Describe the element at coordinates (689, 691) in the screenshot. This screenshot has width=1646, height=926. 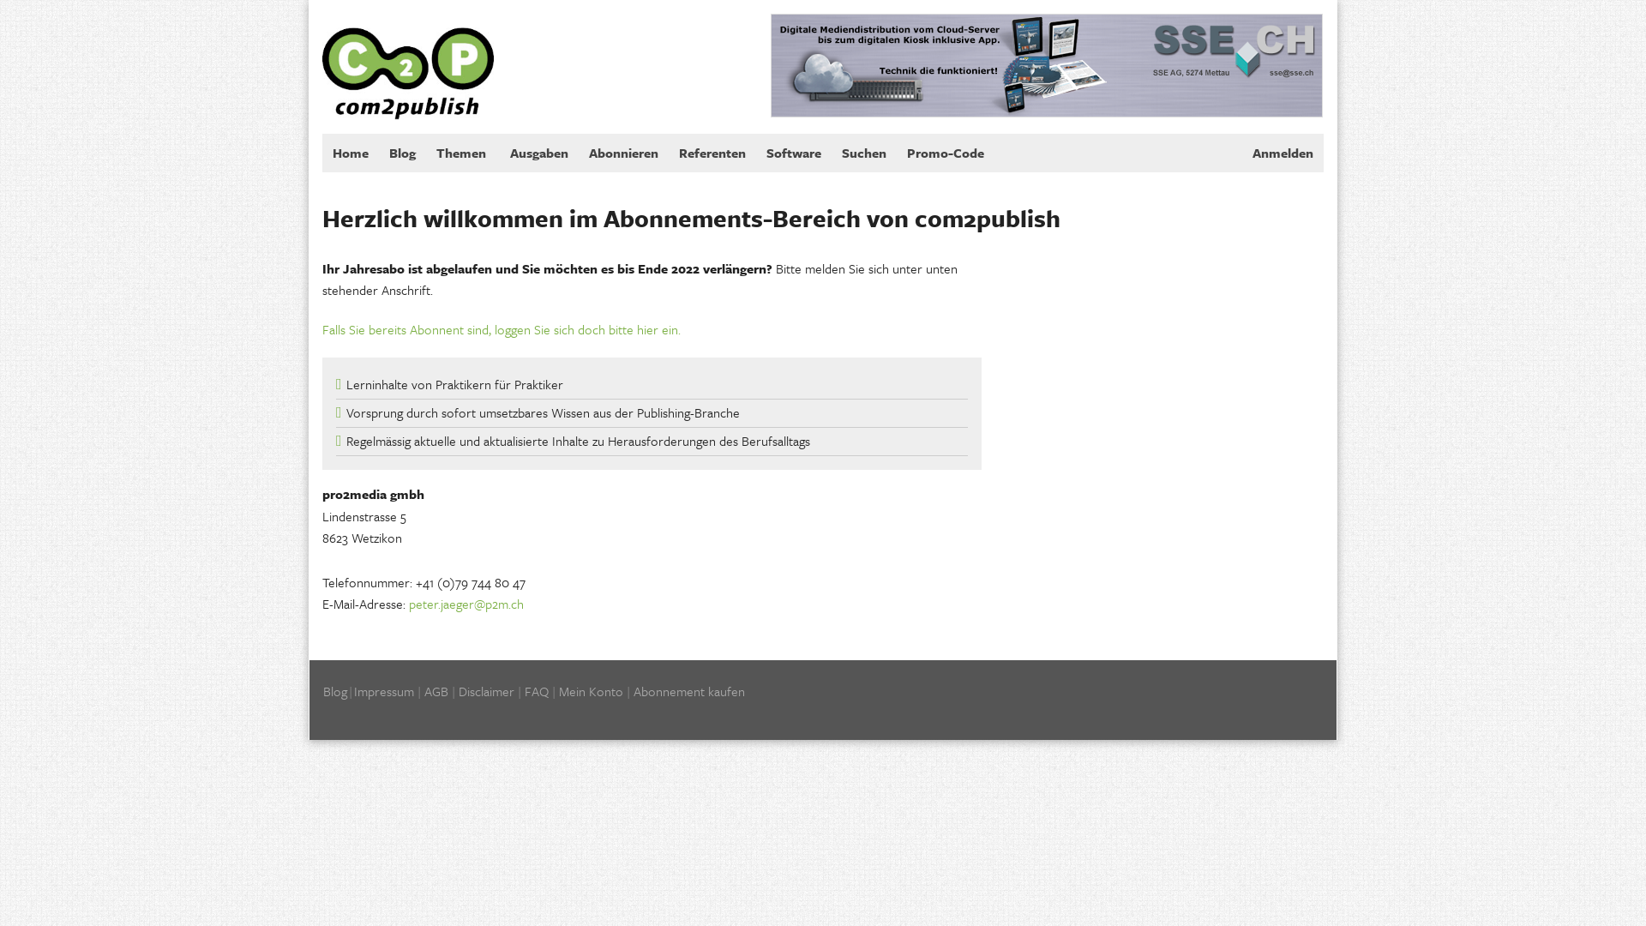
I see `Abonnement kaufen` at that location.